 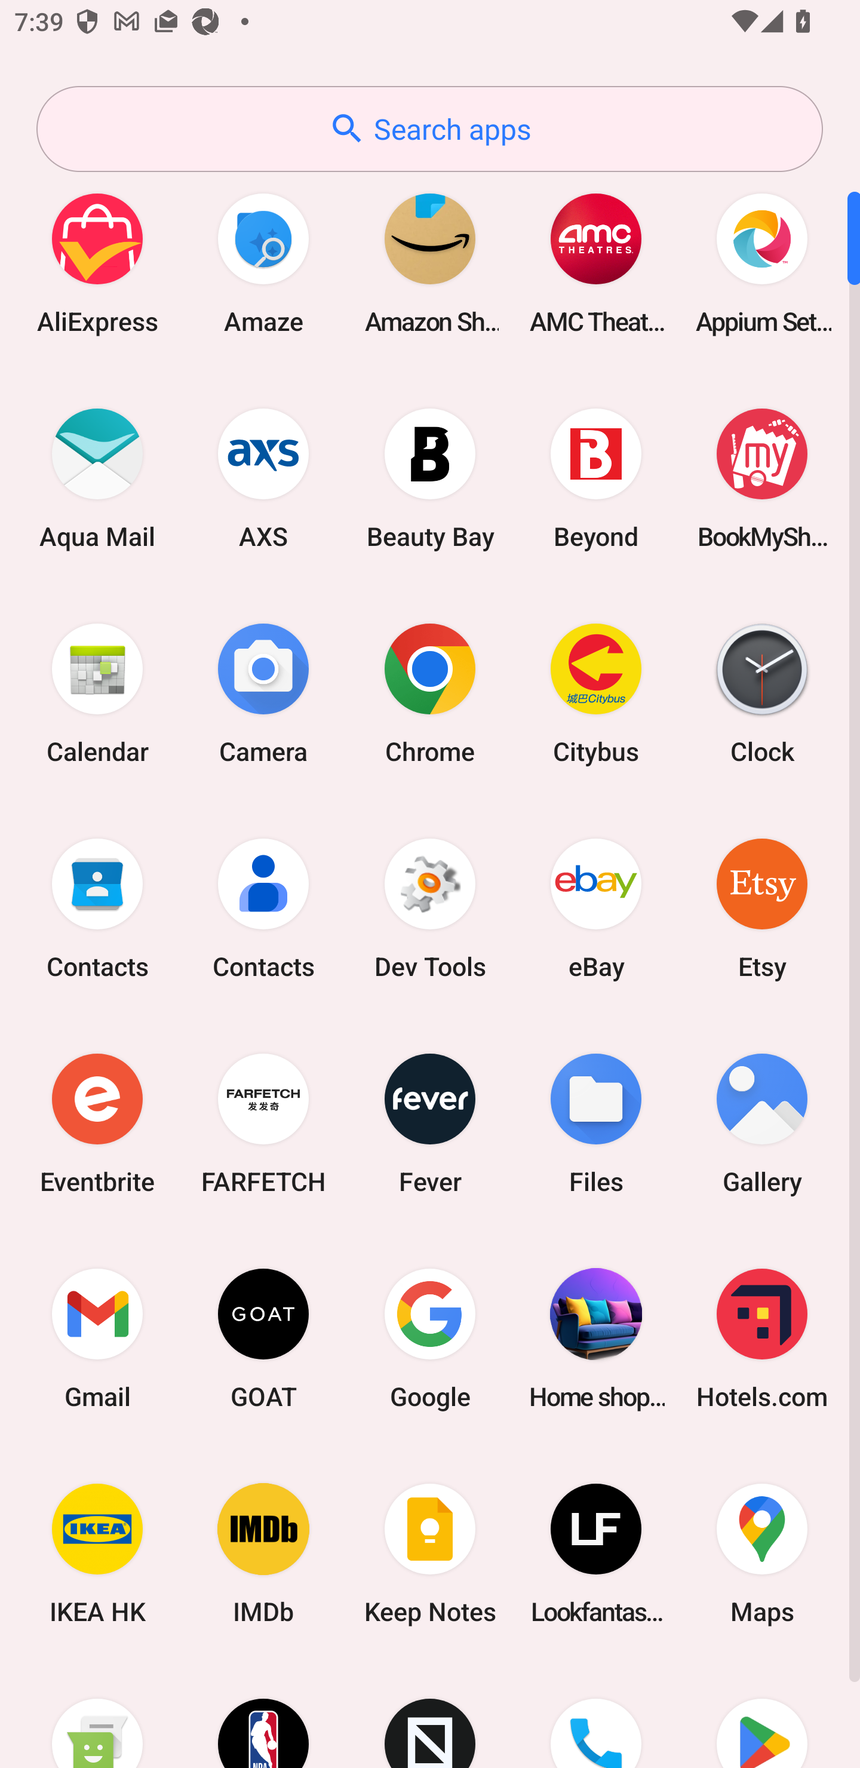 What do you see at coordinates (762, 693) in the screenshot?
I see `Clock` at bounding box center [762, 693].